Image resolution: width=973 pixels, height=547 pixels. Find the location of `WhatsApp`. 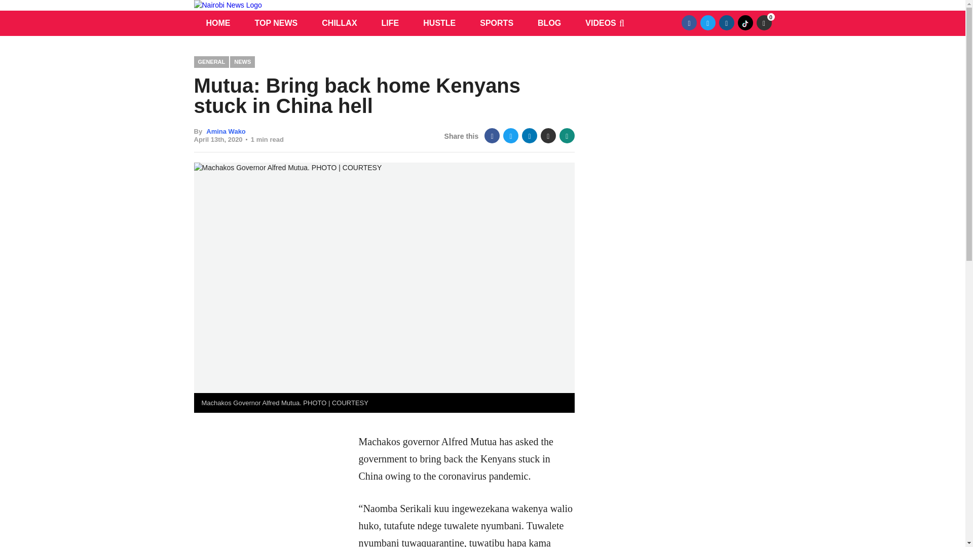

WhatsApp is located at coordinates (567, 135).